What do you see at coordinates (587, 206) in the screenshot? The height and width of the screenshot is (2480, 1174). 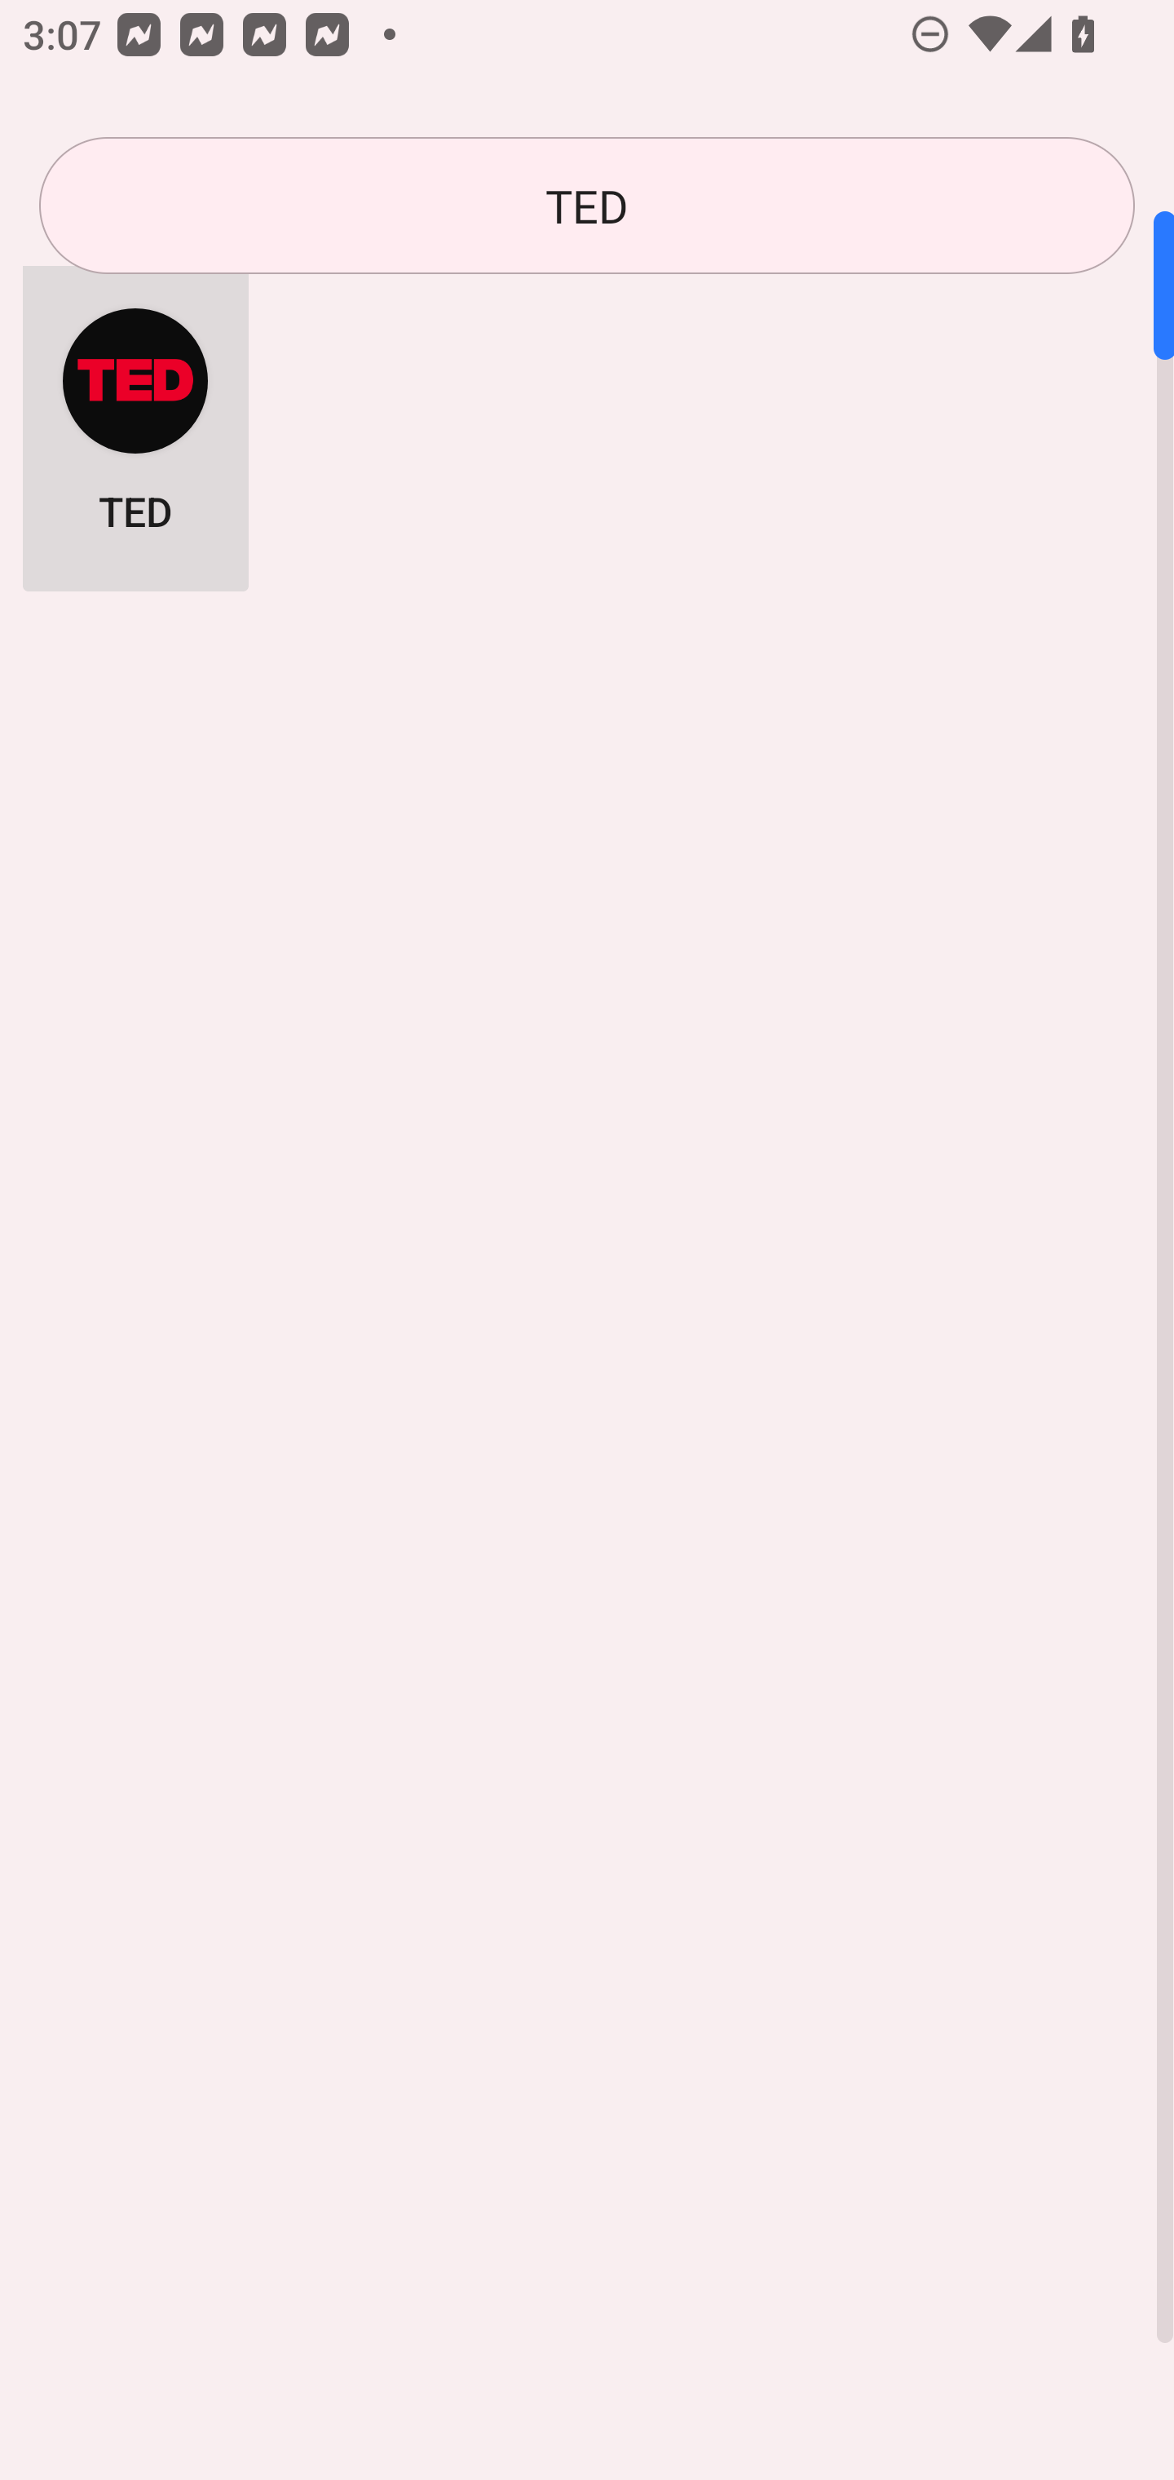 I see `TED` at bounding box center [587, 206].